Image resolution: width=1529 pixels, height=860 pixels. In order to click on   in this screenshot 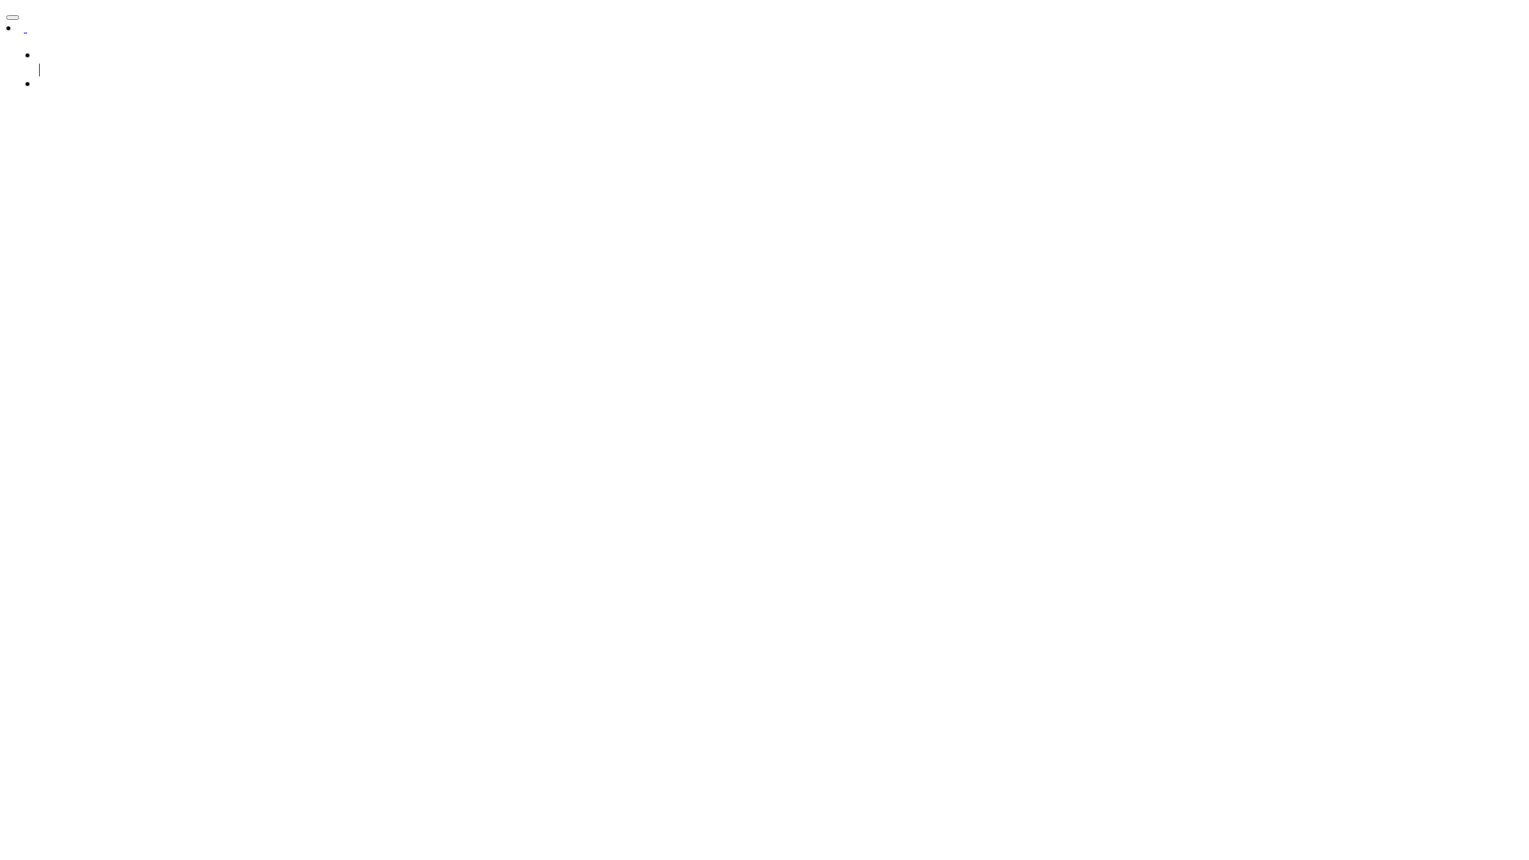, I will do `click(25, 27)`.